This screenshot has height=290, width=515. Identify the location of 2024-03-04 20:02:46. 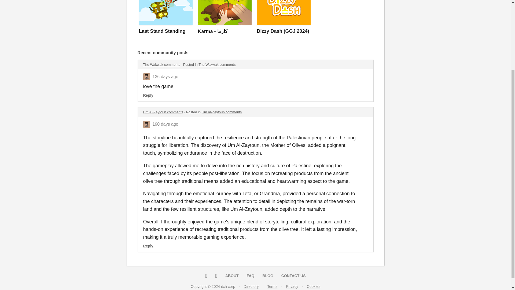
(165, 76).